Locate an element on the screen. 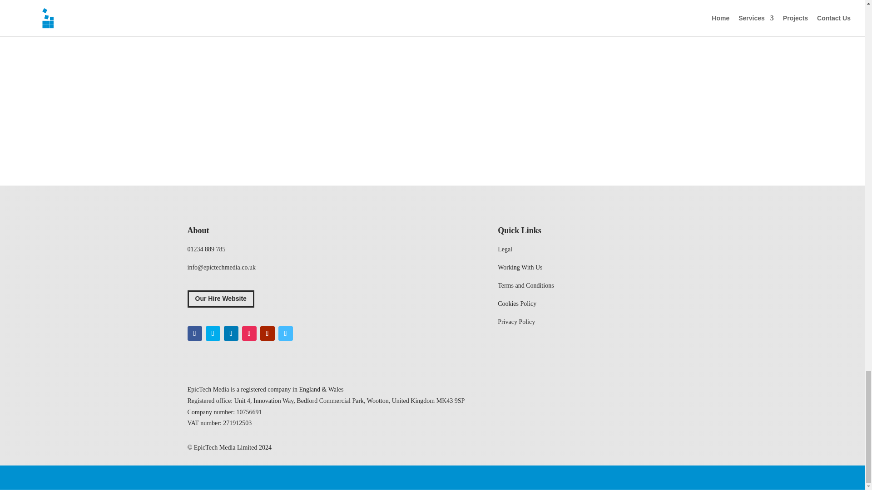 The width and height of the screenshot is (872, 490). Privacy Policy is located at coordinates (516, 322).